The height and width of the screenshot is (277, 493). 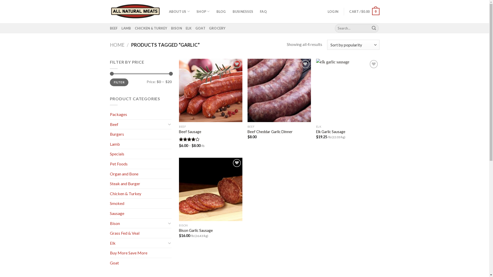 I want to click on Elk Garlic Sausage, so click(x=331, y=132).